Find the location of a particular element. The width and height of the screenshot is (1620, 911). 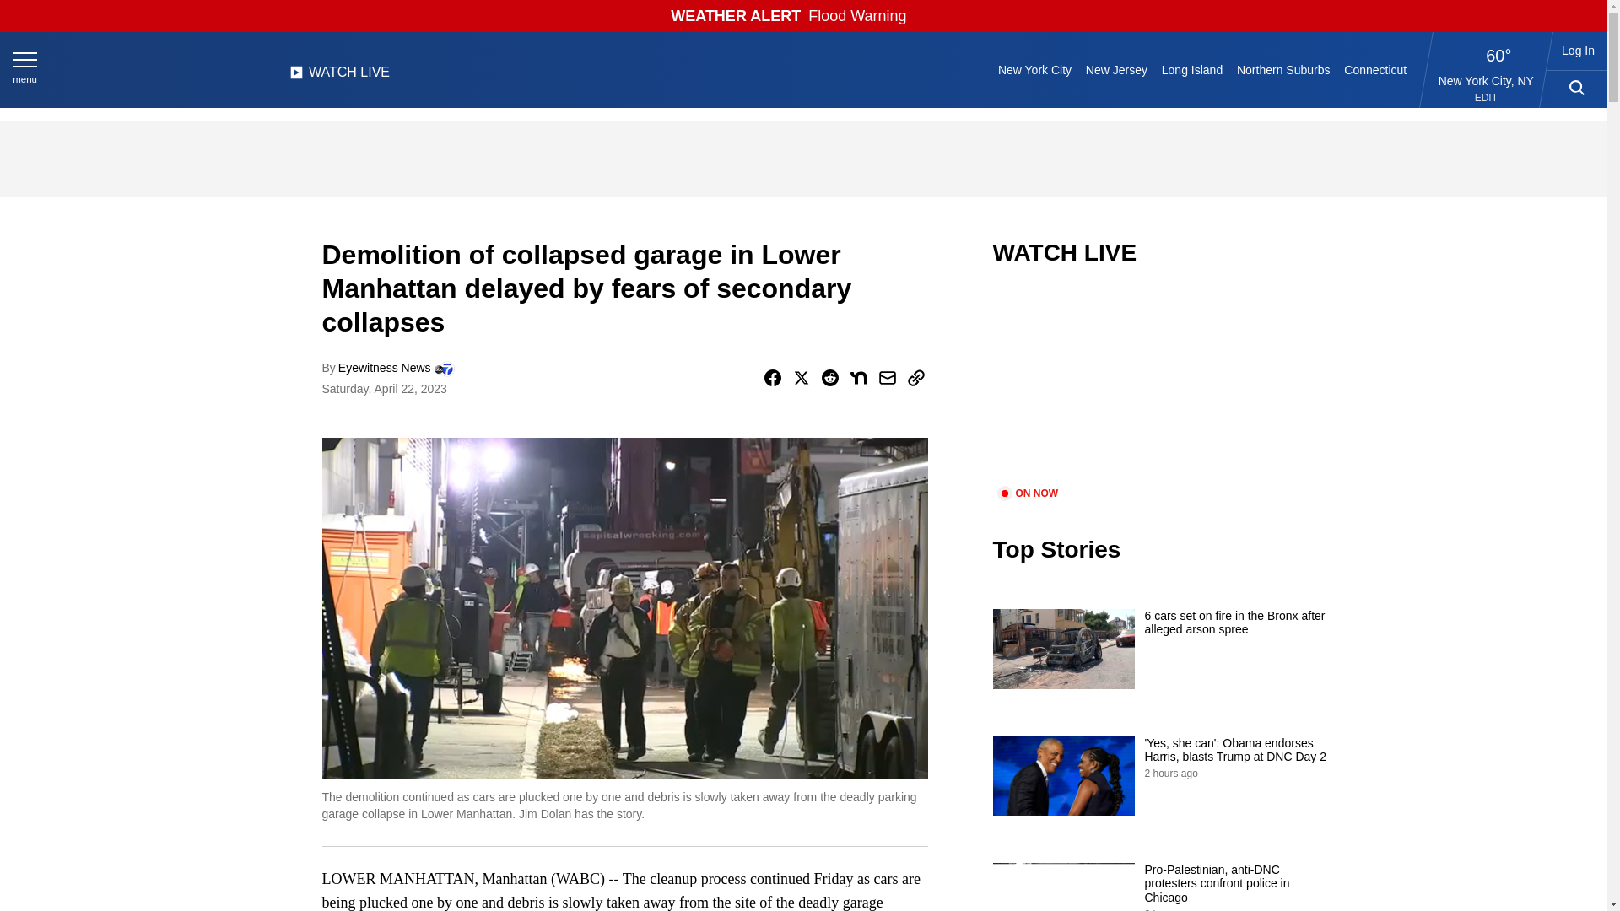

EDIT is located at coordinates (1485, 98).